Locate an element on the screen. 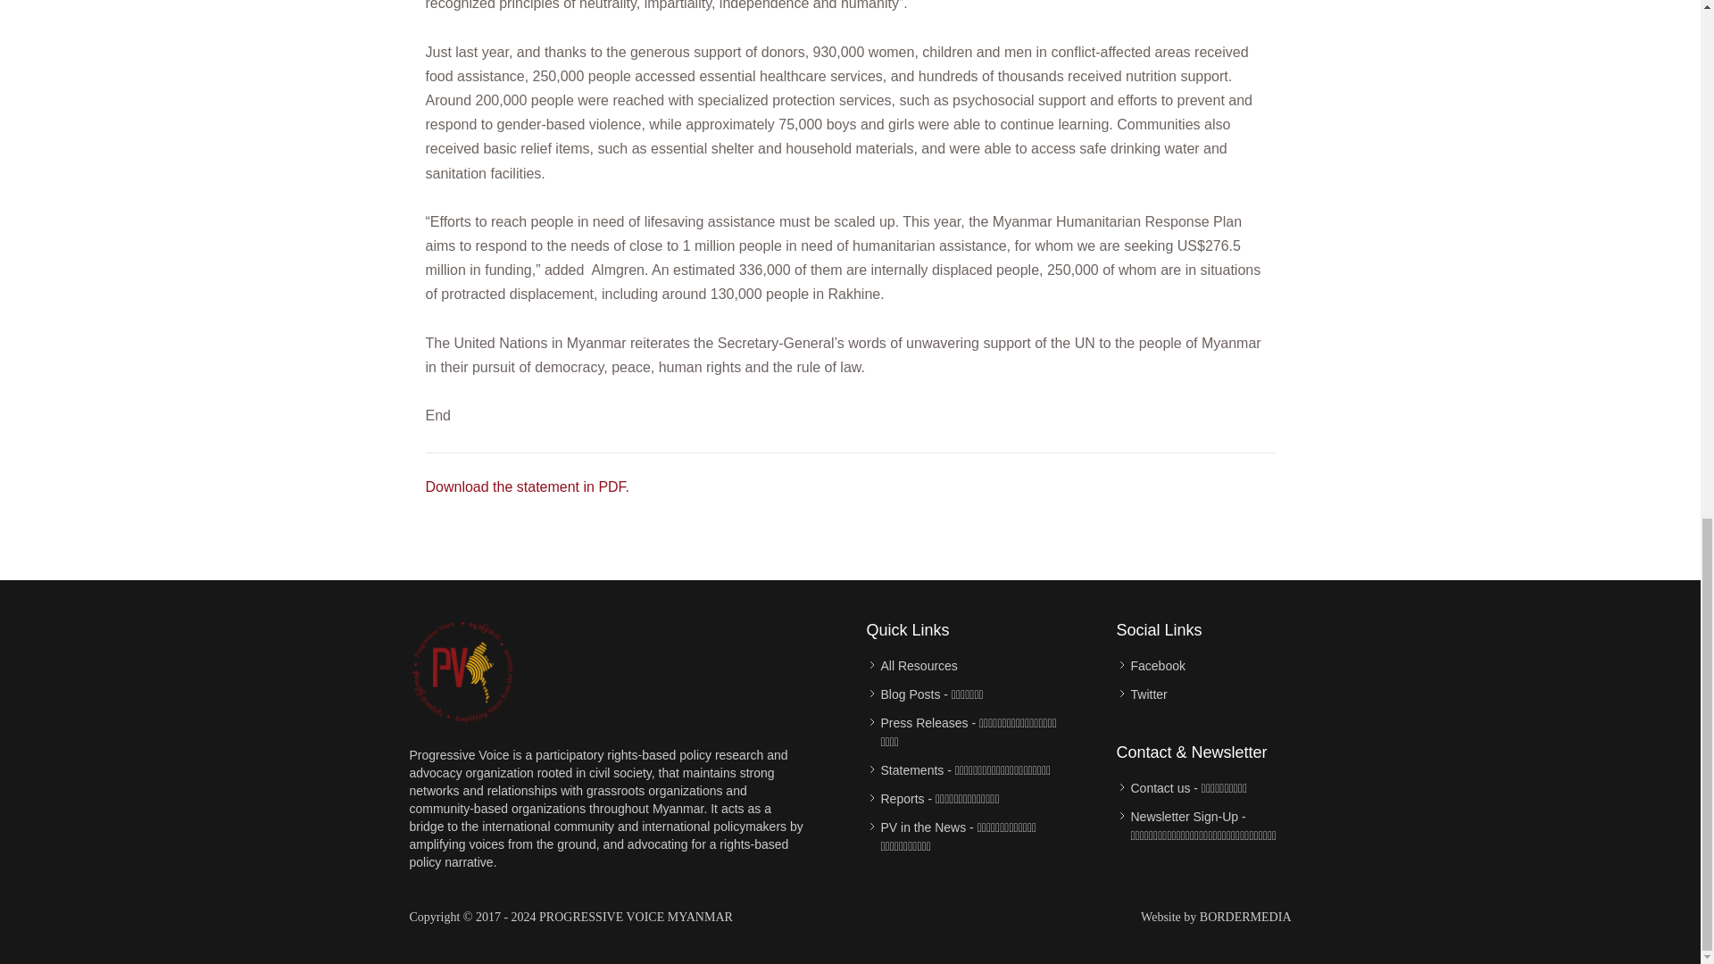 The height and width of the screenshot is (964, 1714). Download the statement in PDF. is located at coordinates (527, 486).